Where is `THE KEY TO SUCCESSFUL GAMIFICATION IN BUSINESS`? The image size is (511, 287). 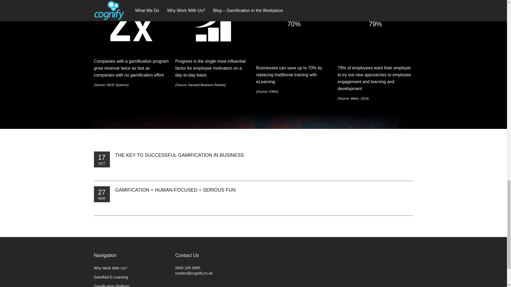
THE KEY TO SUCCESSFUL GAMIFICATION IN BUSINESS is located at coordinates (179, 155).